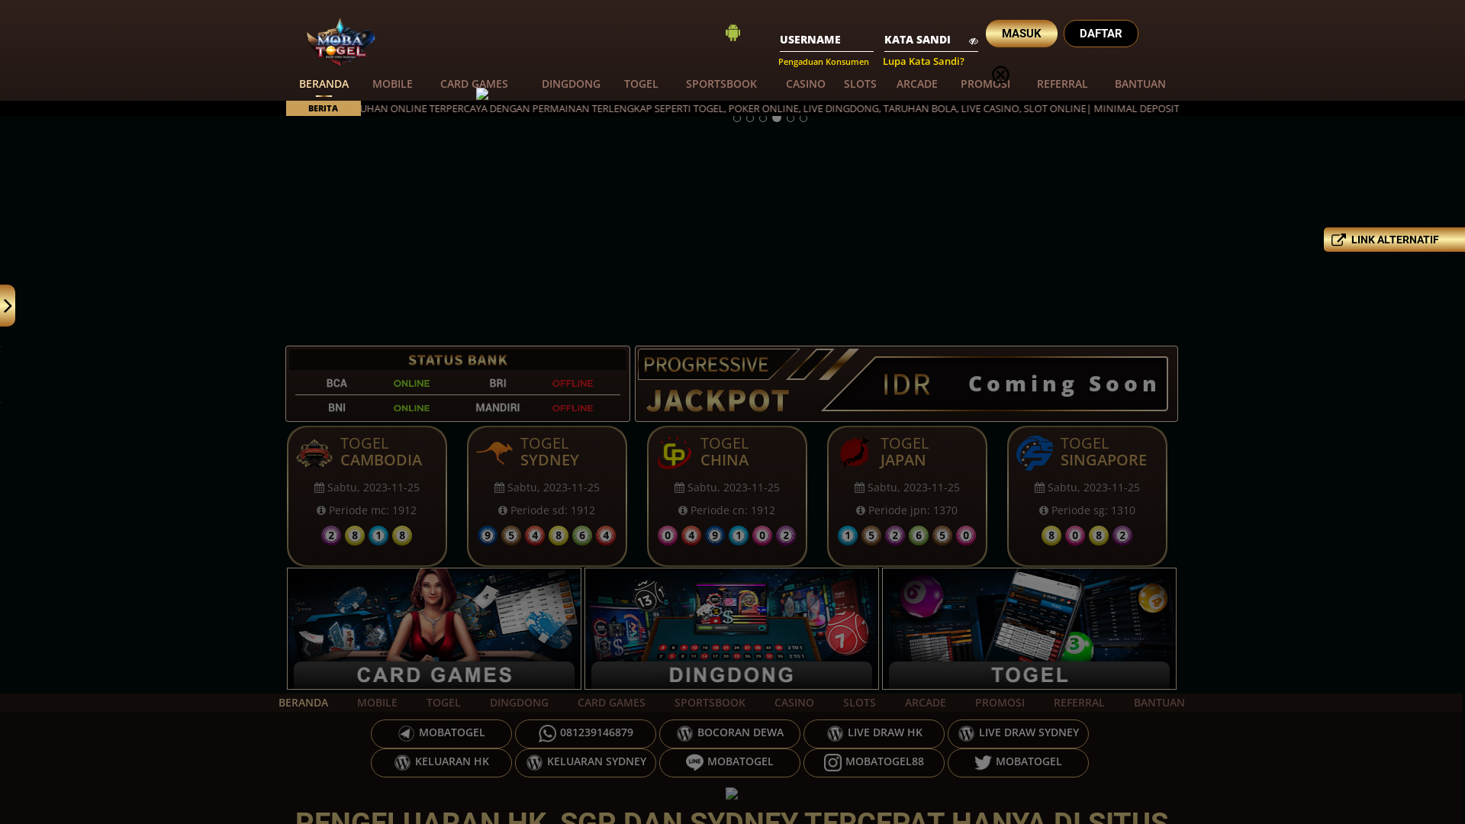 This screenshot has width=1465, height=824. Describe the element at coordinates (1101, 34) in the screenshot. I see `DAFTAR` at that location.